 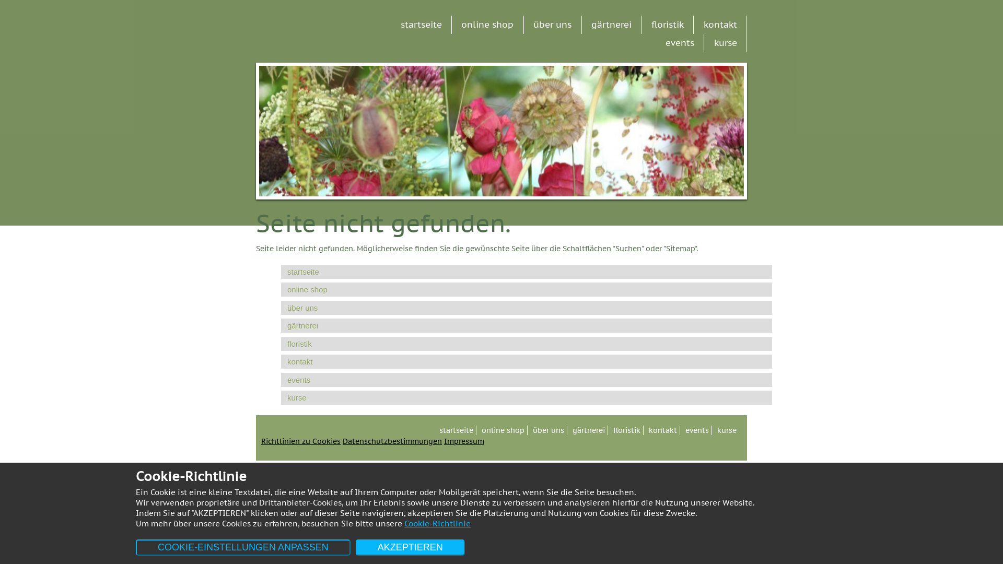 I want to click on events, so click(x=527, y=380).